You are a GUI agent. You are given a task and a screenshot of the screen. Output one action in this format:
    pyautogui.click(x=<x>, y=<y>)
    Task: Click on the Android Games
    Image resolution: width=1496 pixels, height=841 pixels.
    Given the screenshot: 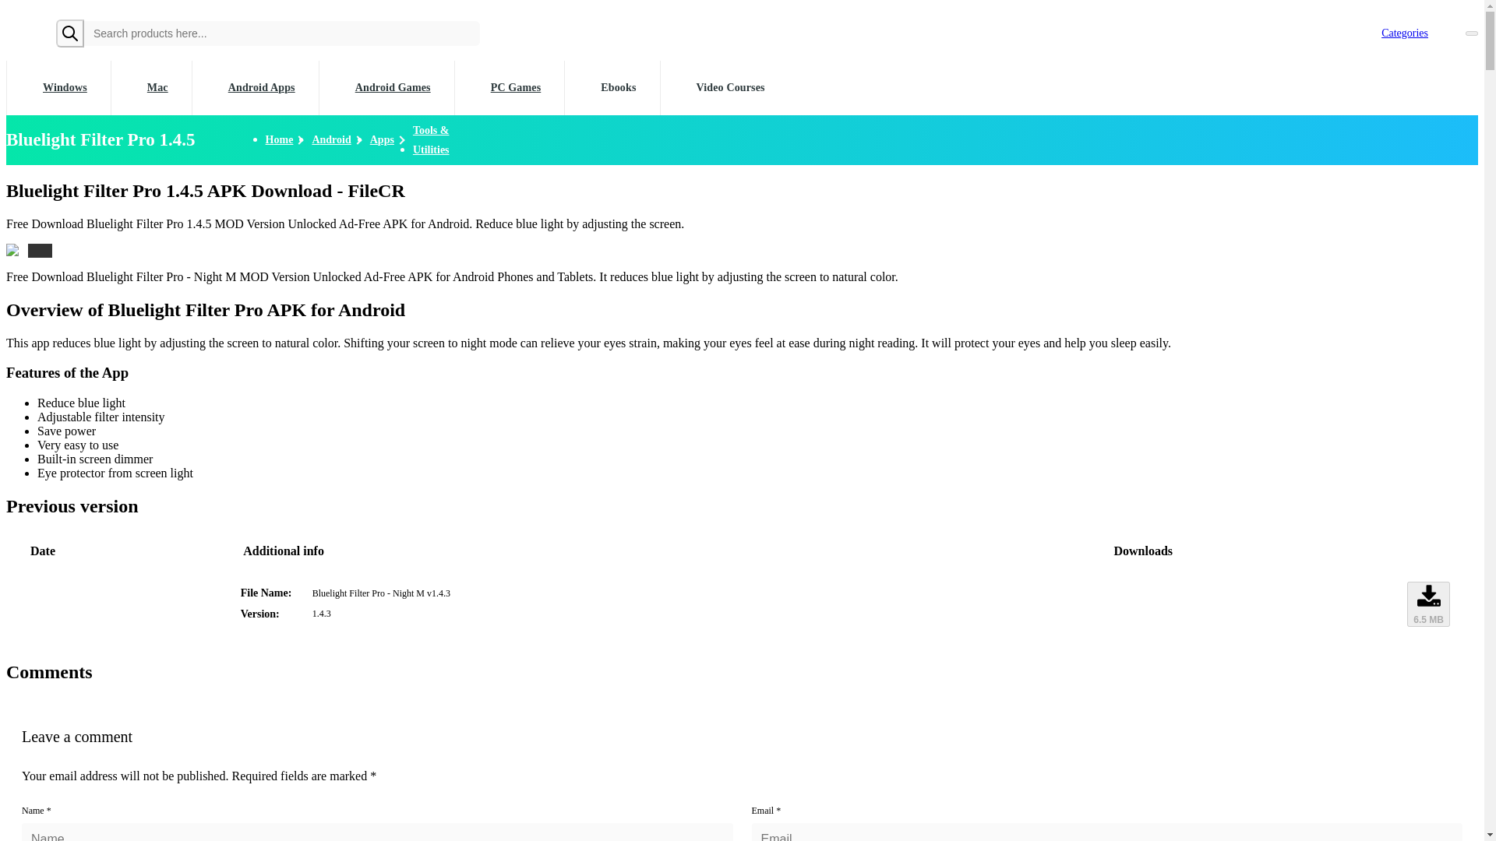 What is the action you would take?
    pyautogui.click(x=386, y=87)
    